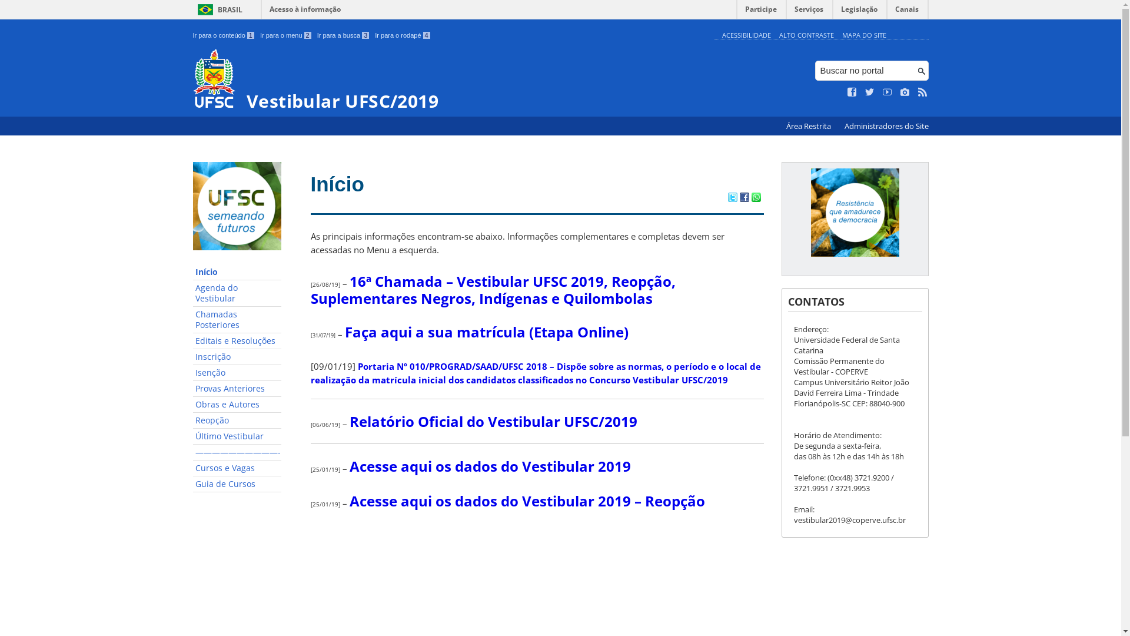 The image size is (1130, 636). I want to click on Cursos e Vagas, so click(237, 469).